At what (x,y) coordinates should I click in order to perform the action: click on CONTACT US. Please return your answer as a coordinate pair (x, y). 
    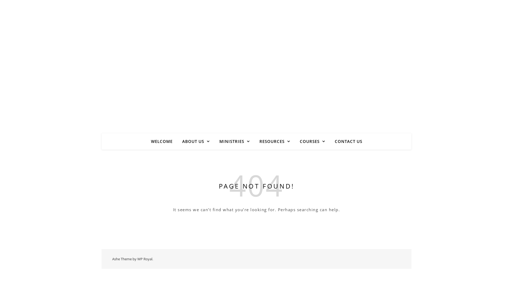
    Looking at the image, I should click on (346, 141).